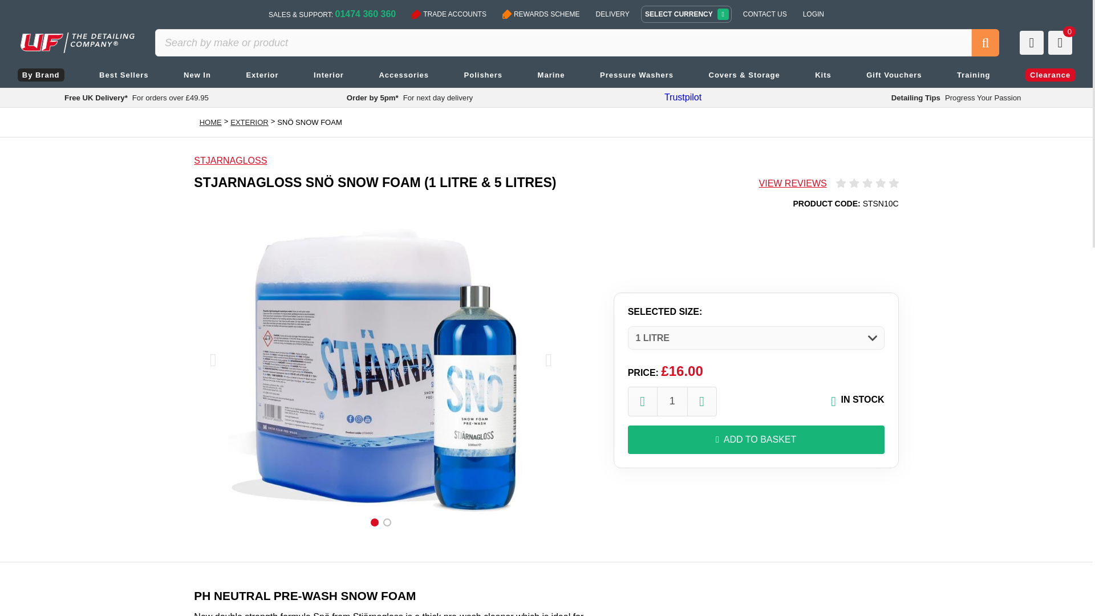  I want to click on 1, so click(672, 402).